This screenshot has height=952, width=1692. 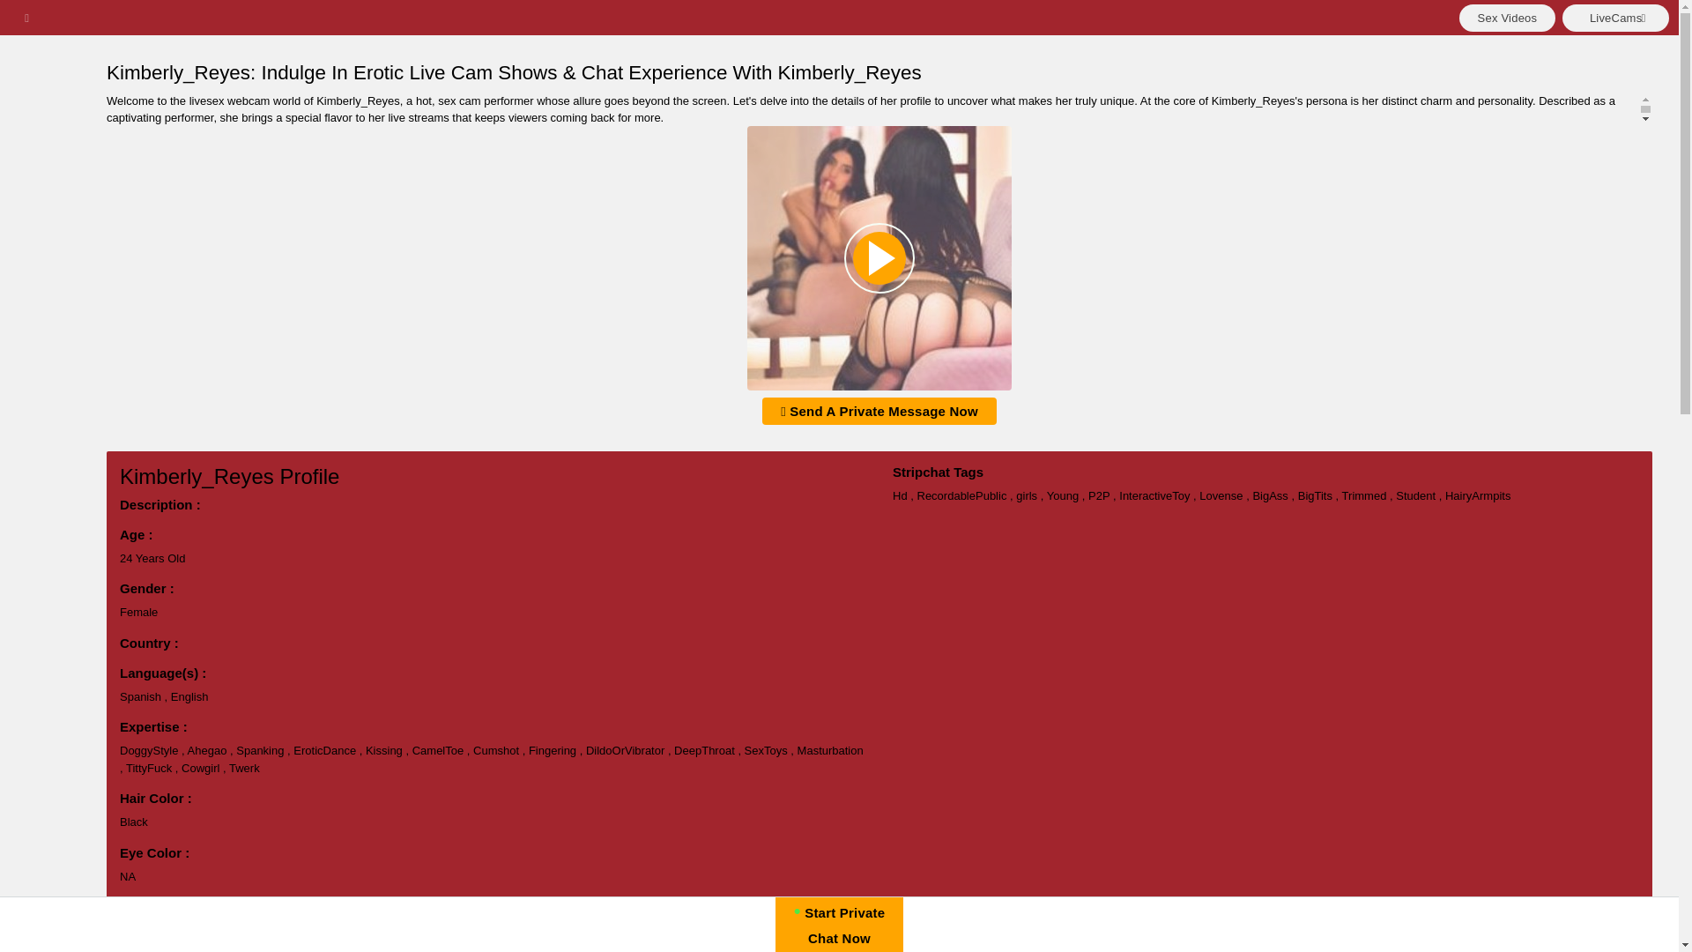 What do you see at coordinates (1614, 17) in the screenshot?
I see `LiveCams` at bounding box center [1614, 17].